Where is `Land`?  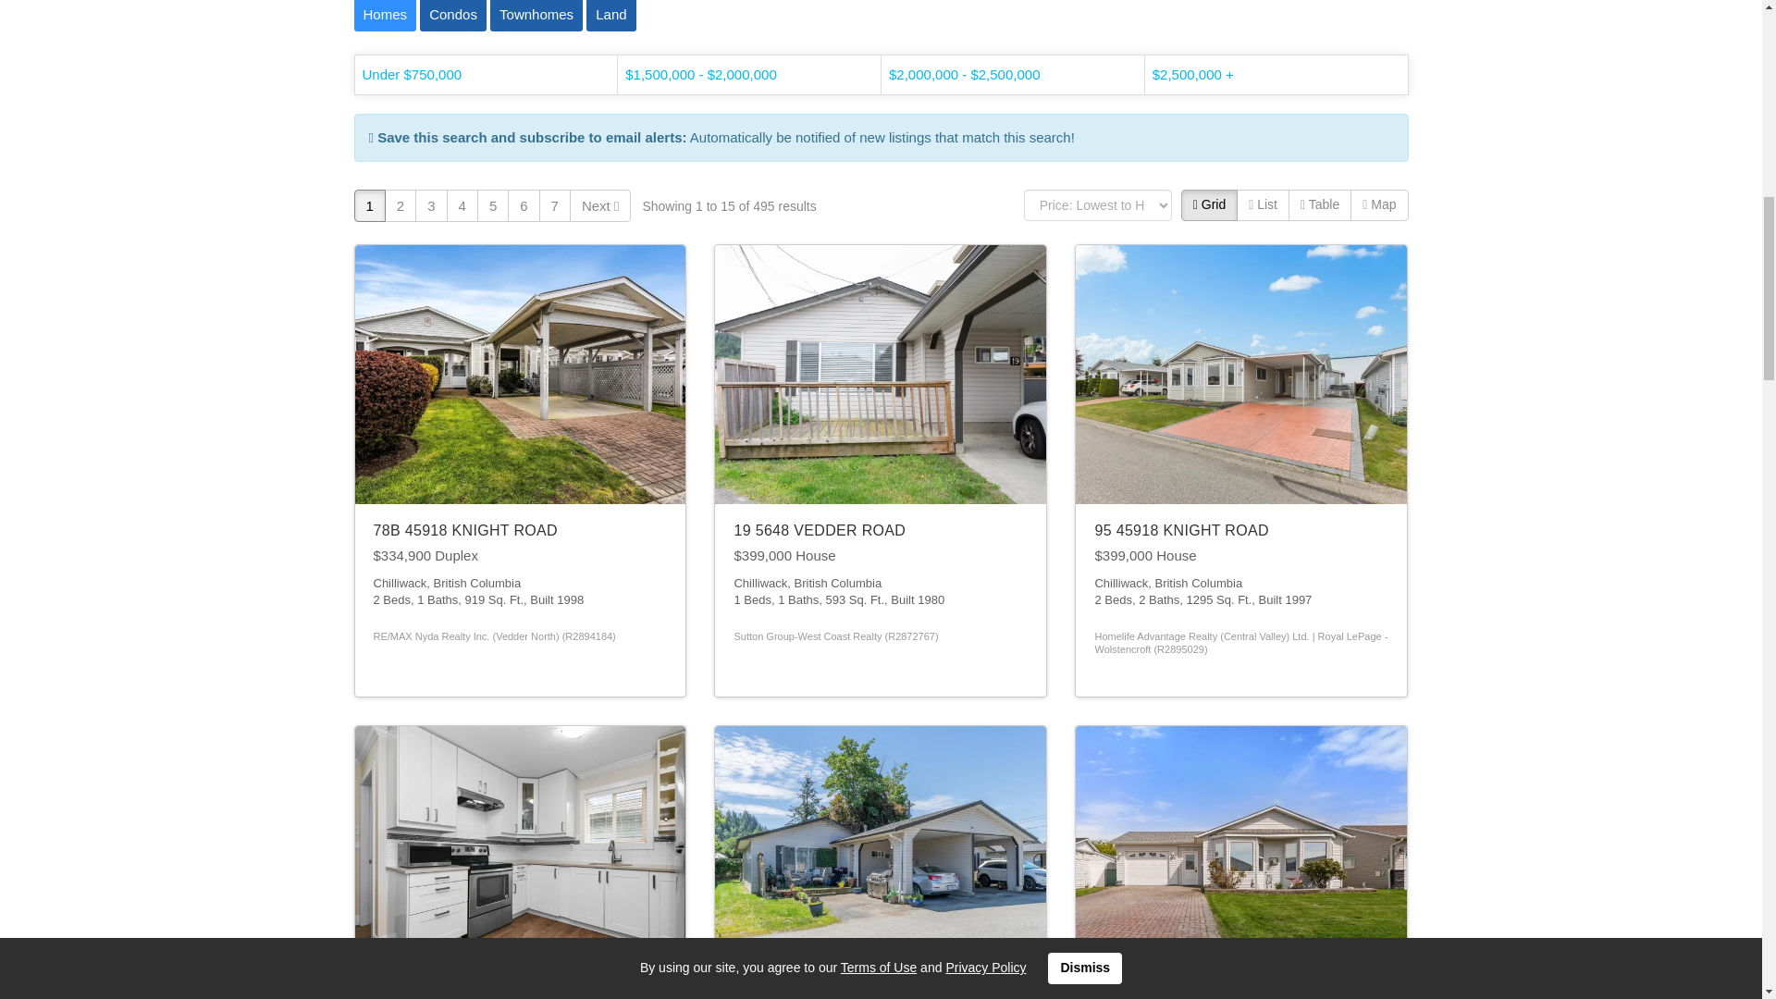
Land is located at coordinates (610, 15).